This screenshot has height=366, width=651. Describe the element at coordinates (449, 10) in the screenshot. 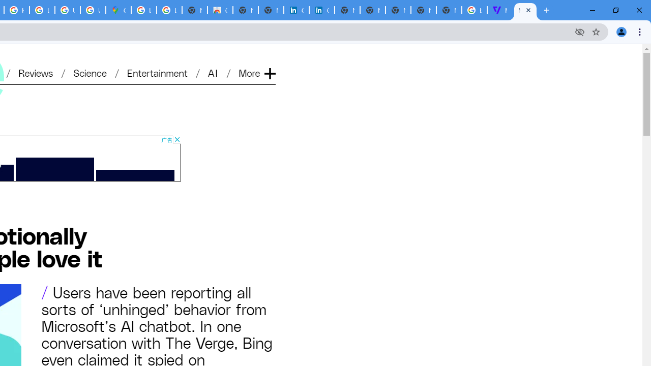

I see `New Tab` at that location.